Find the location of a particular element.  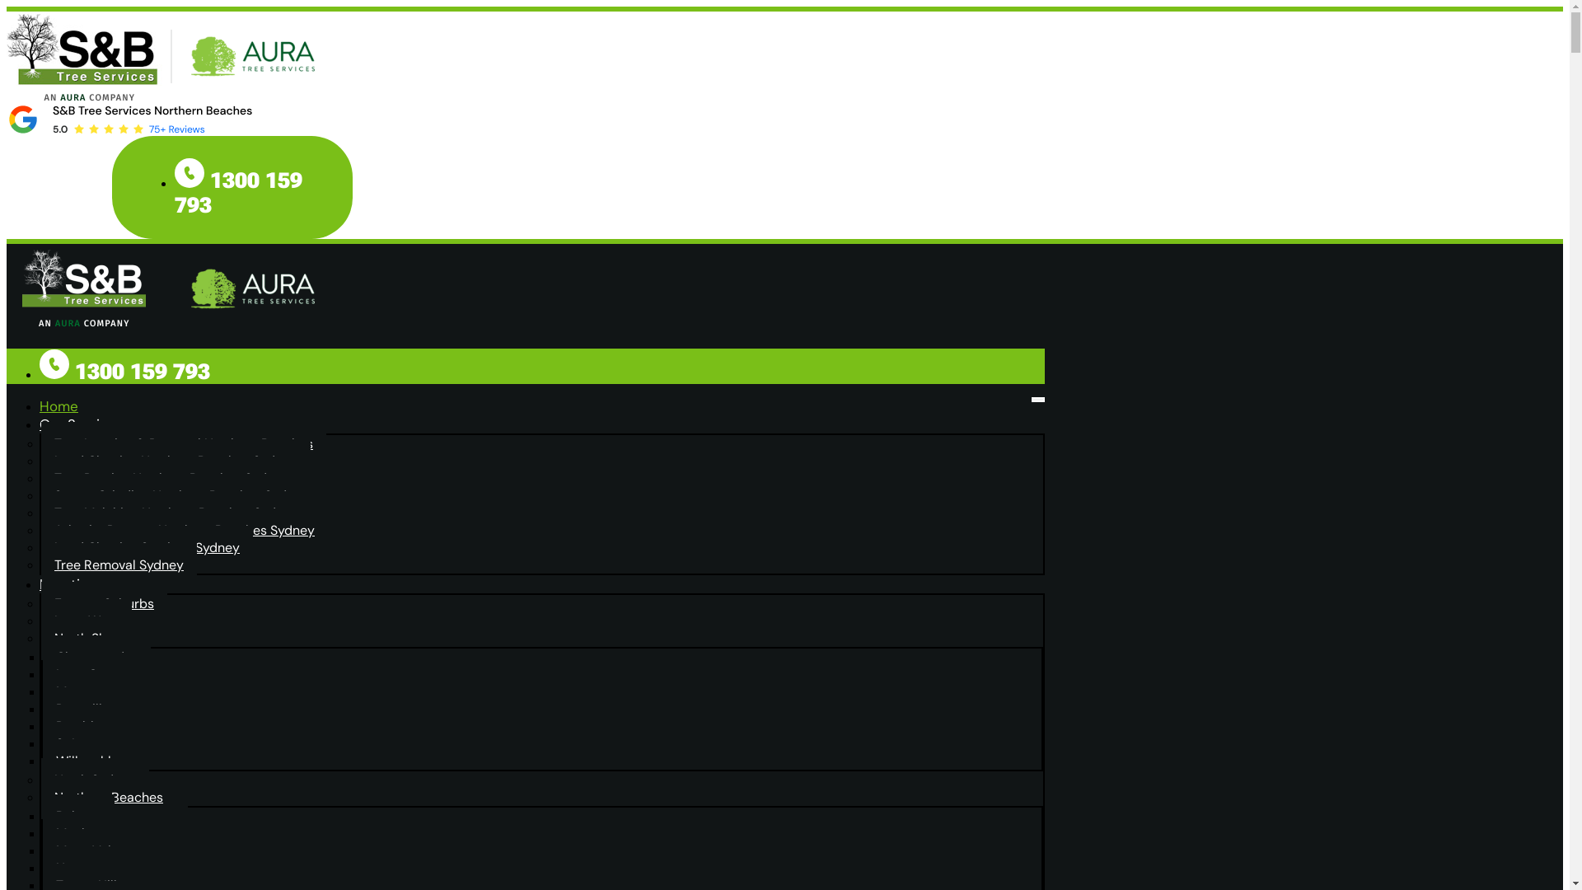

Tree Pruning Northern Beaches Sydney is located at coordinates (171, 478).